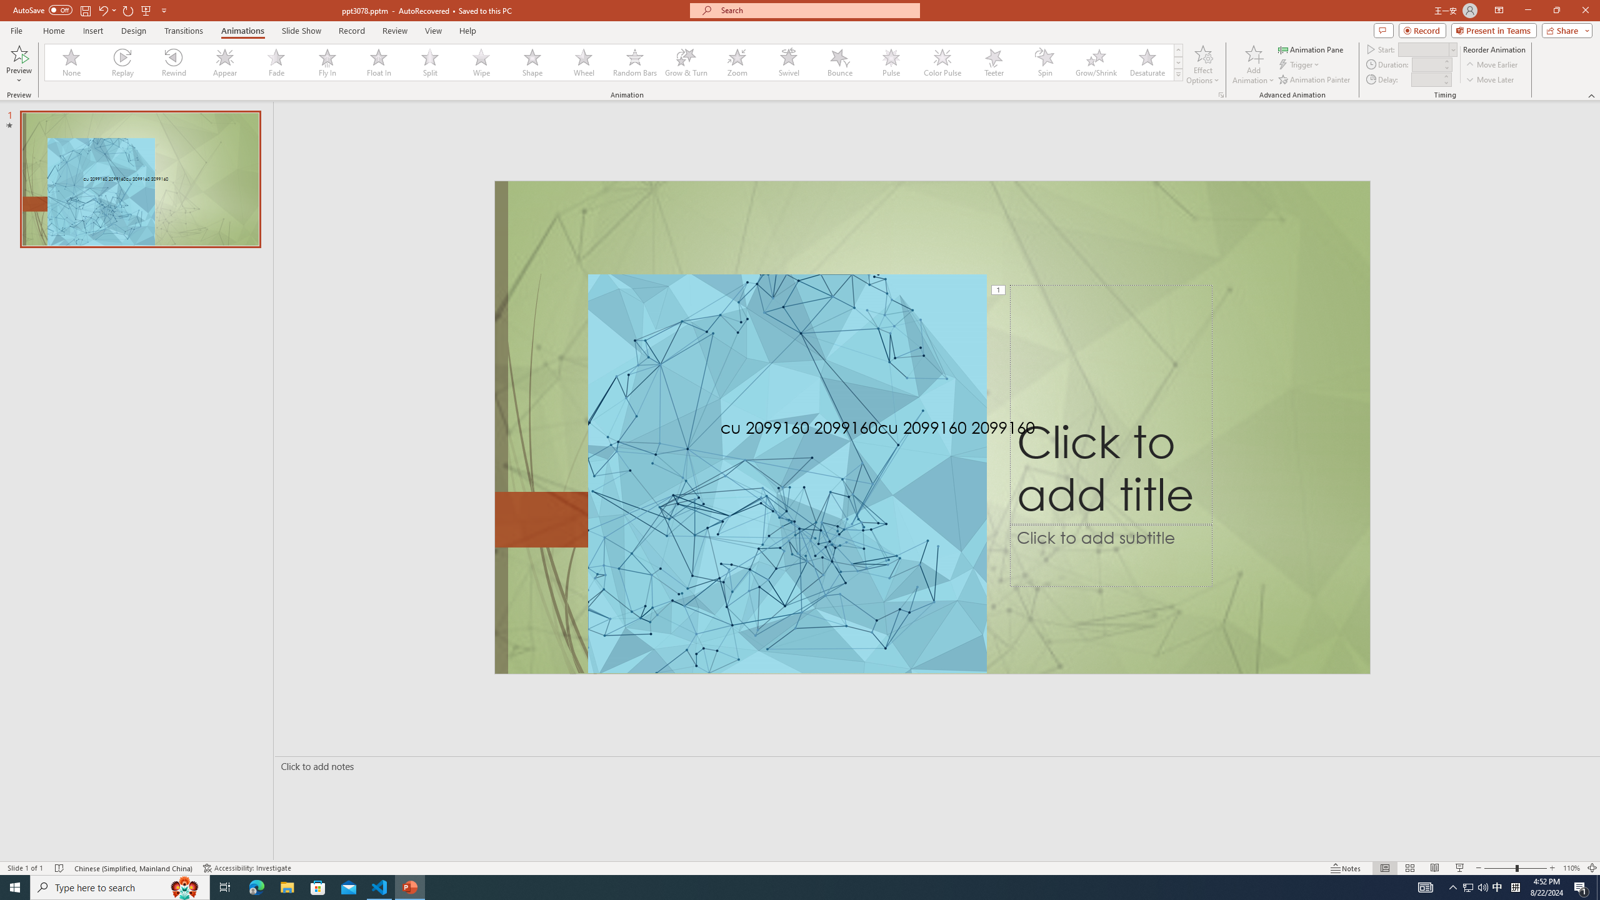 Image resolution: width=1600 pixels, height=900 pixels. Describe the element at coordinates (379, 62) in the screenshot. I see `Float In` at that location.